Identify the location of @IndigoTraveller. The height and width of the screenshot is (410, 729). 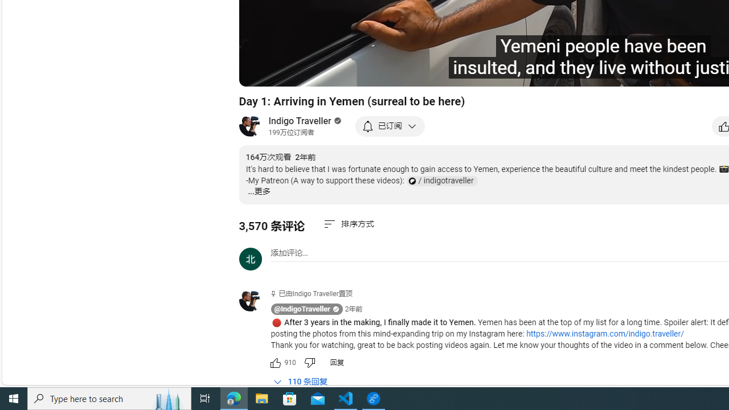
(255, 301).